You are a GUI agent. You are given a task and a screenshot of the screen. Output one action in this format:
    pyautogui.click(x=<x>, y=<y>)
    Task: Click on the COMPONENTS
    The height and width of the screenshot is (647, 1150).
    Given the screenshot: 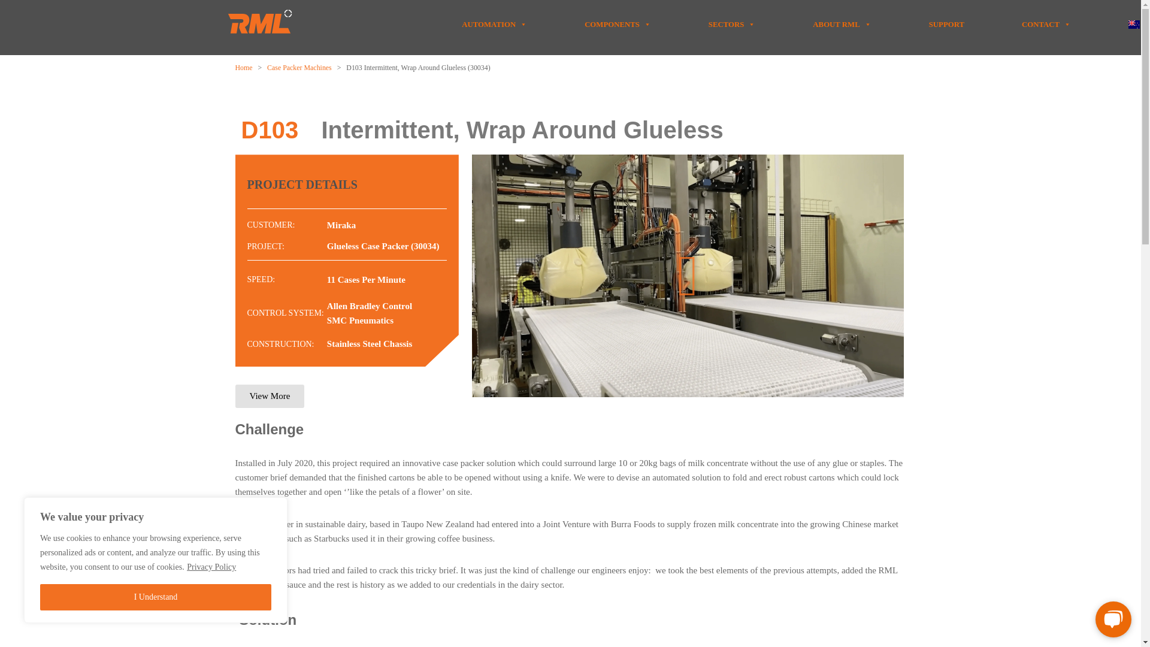 What is the action you would take?
    pyautogui.click(x=617, y=24)
    